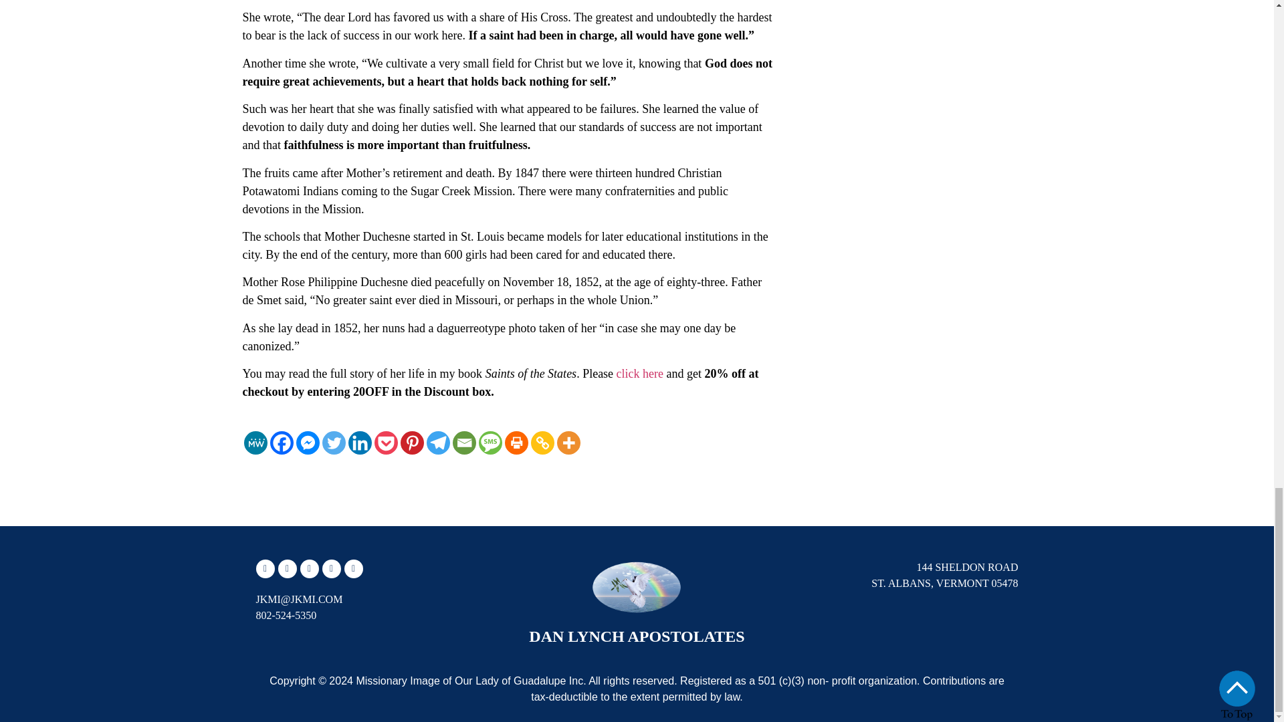  I want to click on Linkedin, so click(359, 443).